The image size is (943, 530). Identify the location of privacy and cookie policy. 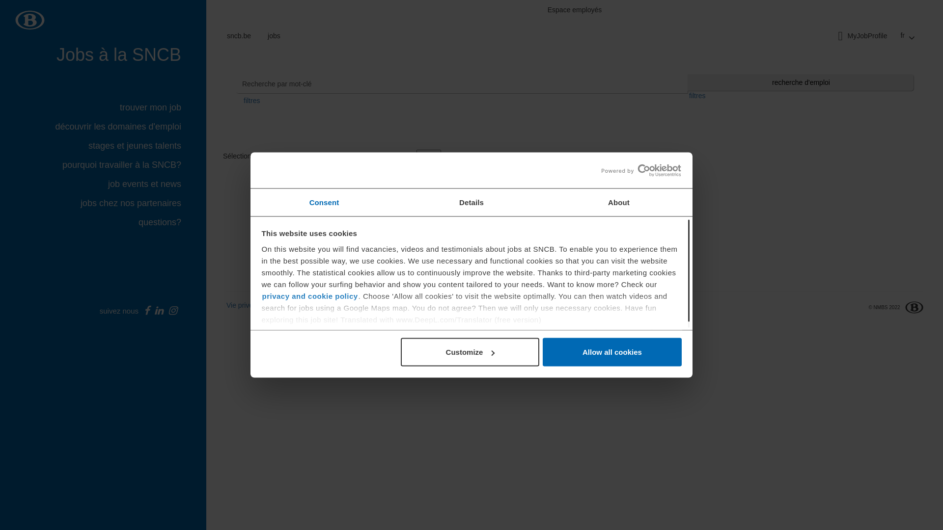
(309, 295).